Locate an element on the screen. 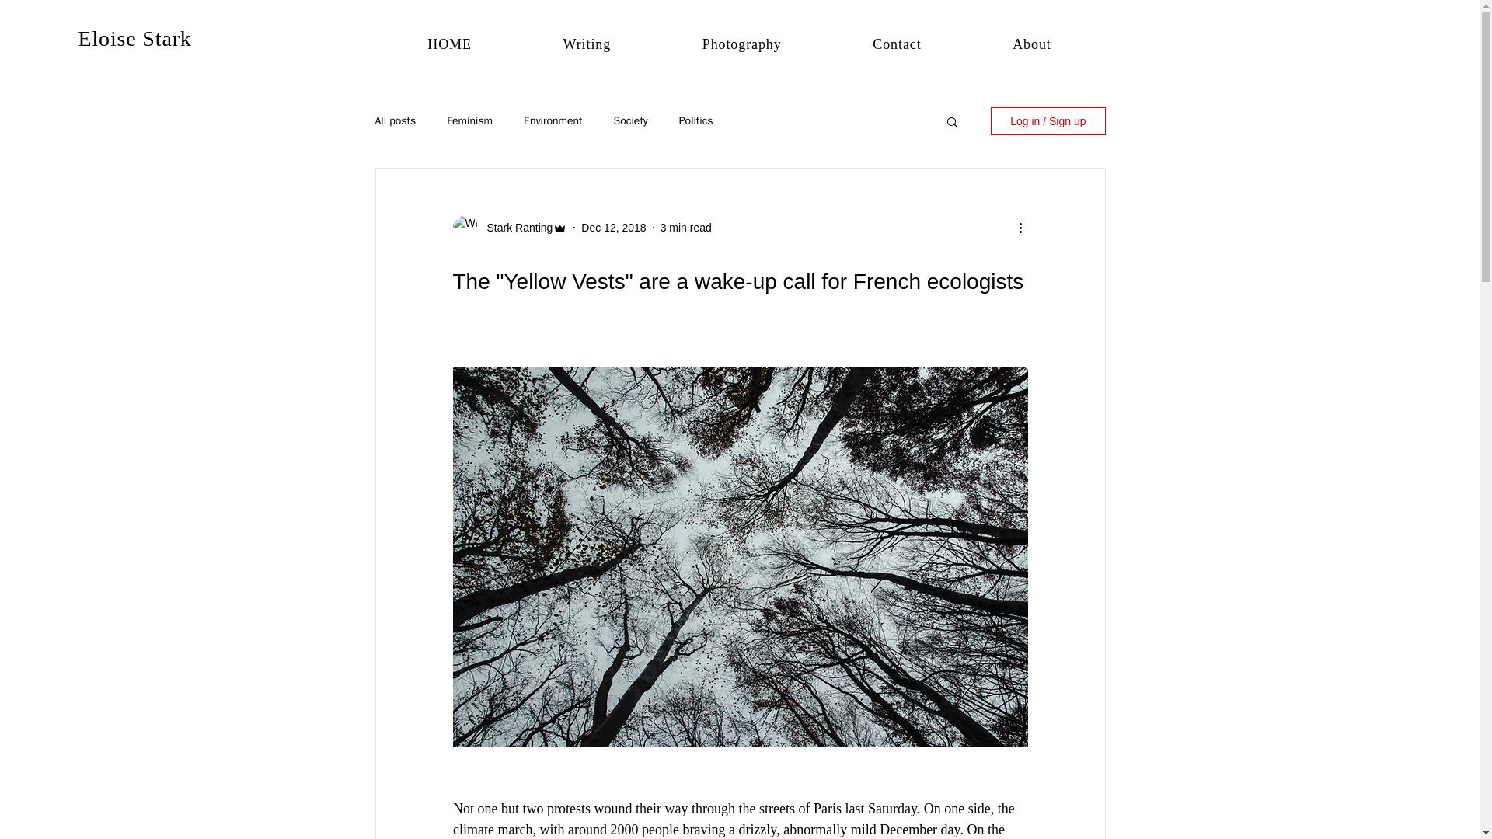  All posts is located at coordinates (395, 121).